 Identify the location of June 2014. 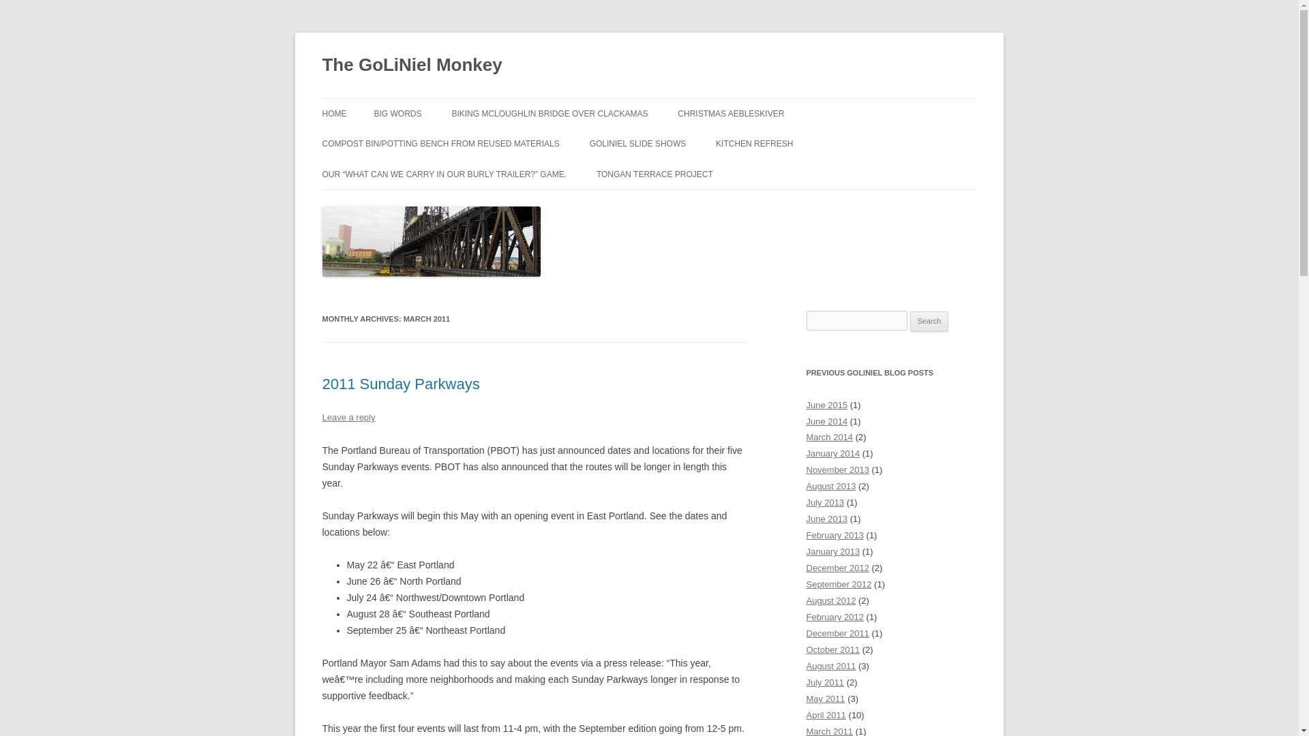
(826, 421).